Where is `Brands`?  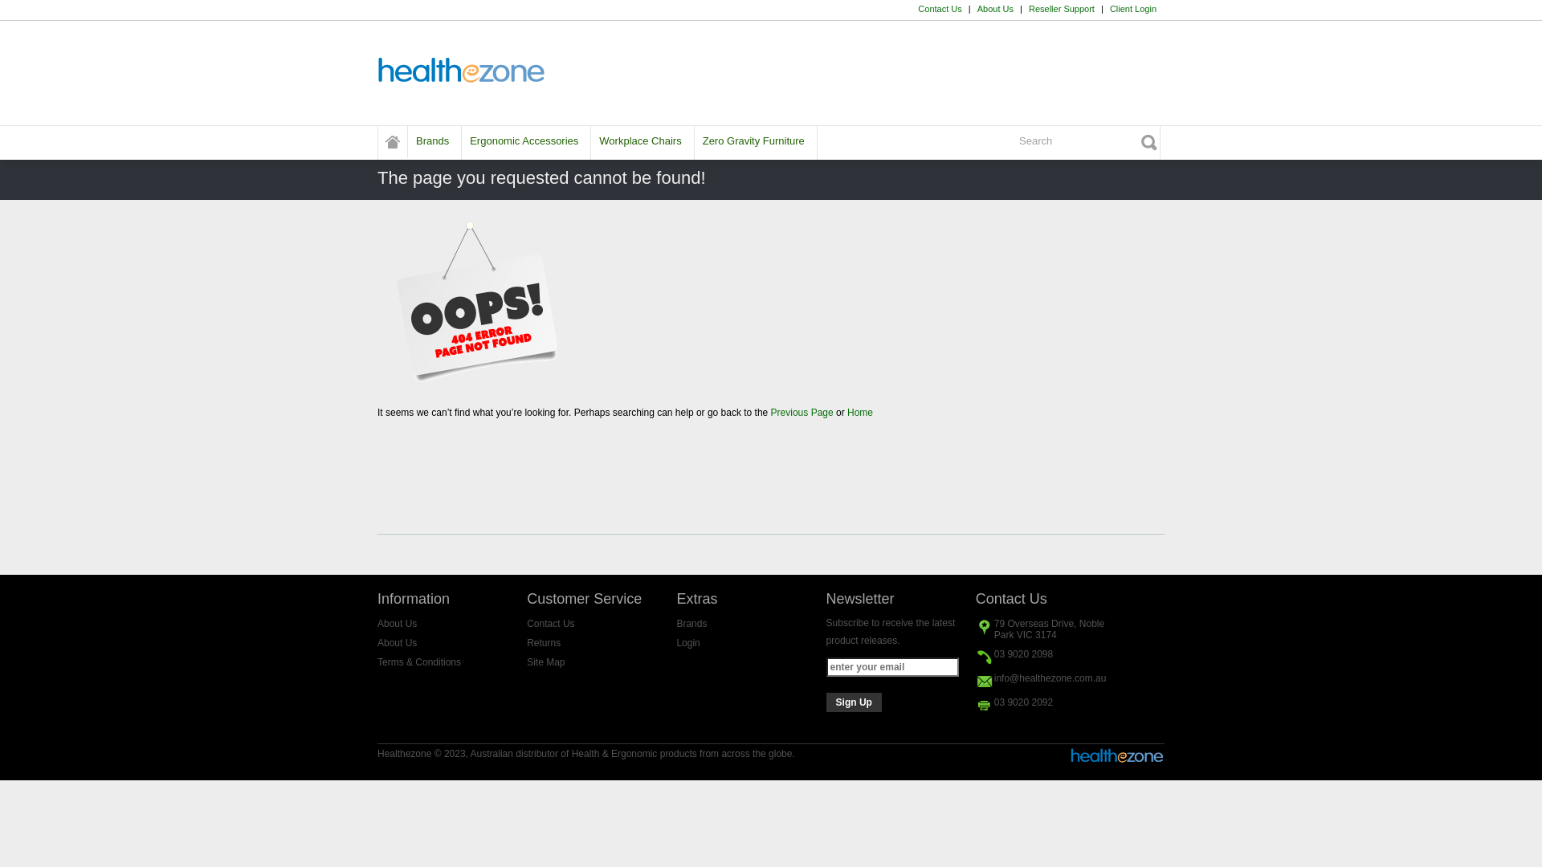
Brands is located at coordinates (691, 623).